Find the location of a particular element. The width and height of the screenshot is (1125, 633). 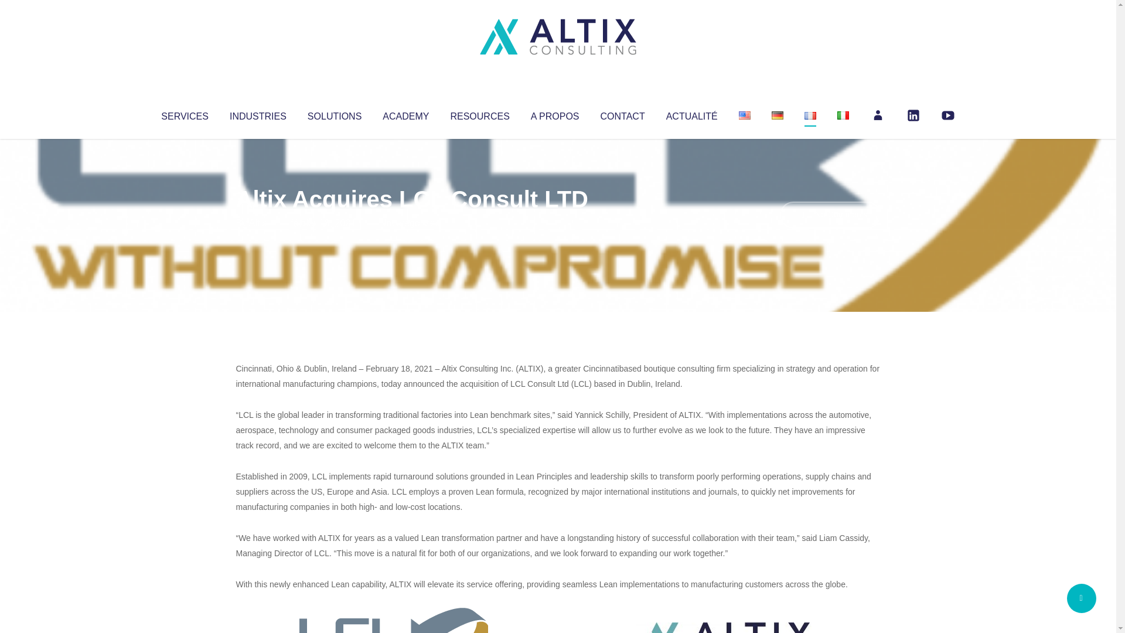

Articles par Altix is located at coordinates (258, 223).